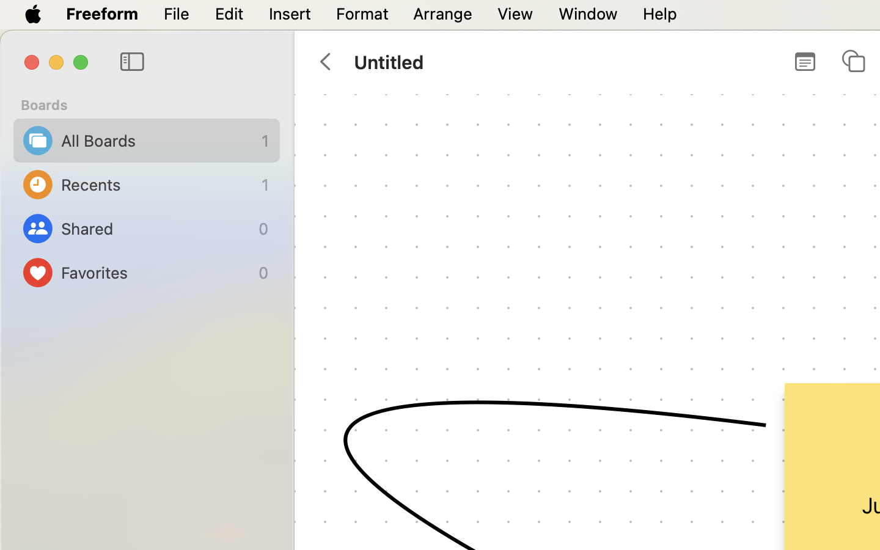 This screenshot has height=550, width=880. Describe the element at coordinates (156, 229) in the screenshot. I see `Shared` at that location.